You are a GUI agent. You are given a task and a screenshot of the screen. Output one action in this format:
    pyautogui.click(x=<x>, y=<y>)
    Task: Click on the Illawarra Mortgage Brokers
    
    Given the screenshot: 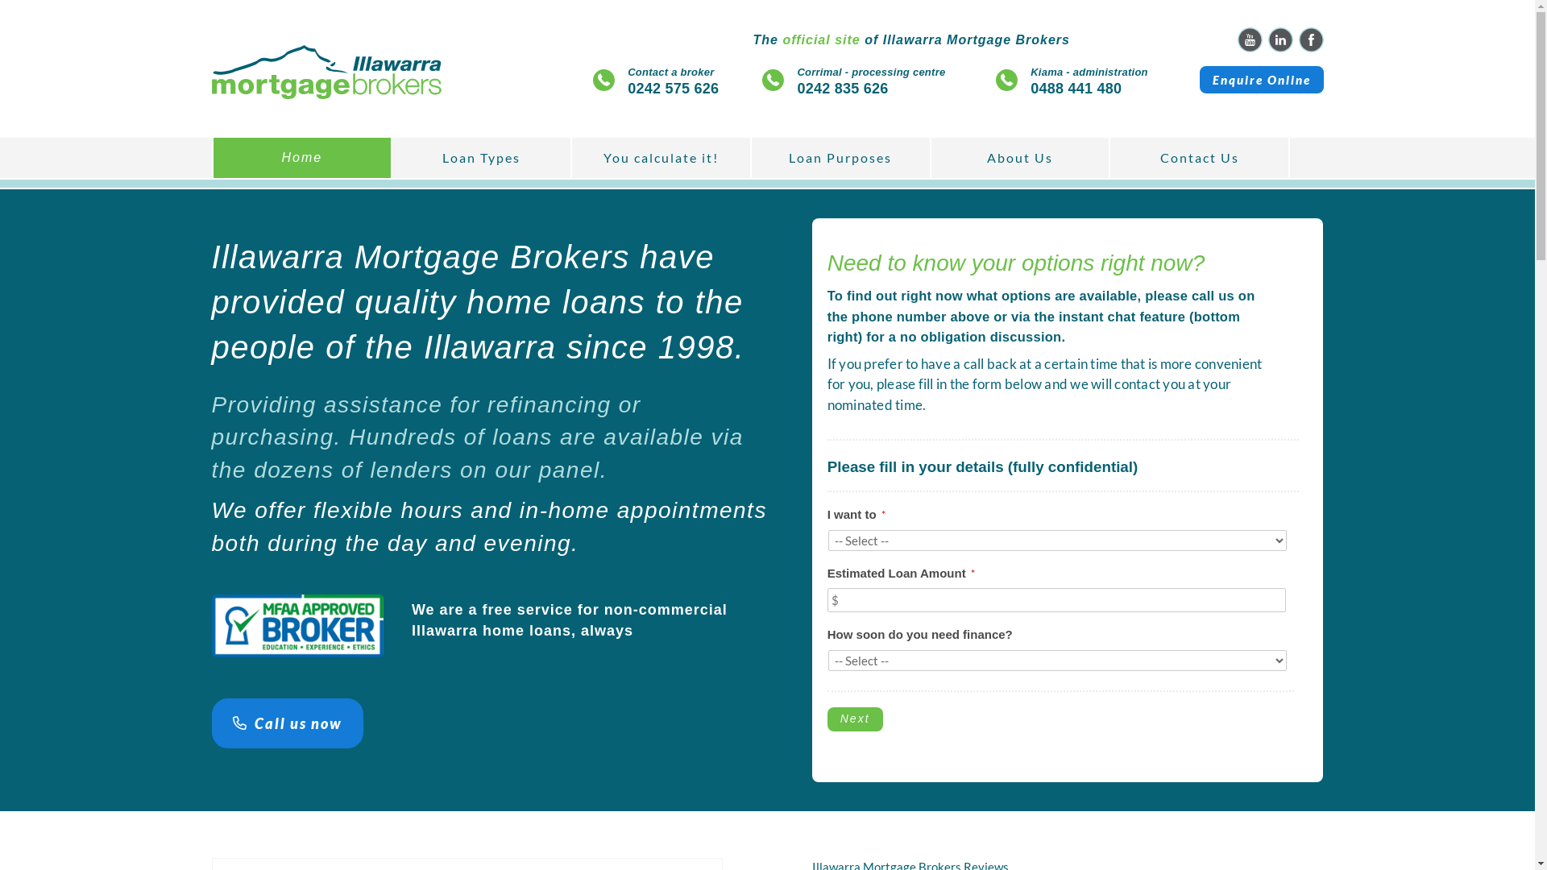 What is the action you would take?
    pyautogui.click(x=604, y=81)
    